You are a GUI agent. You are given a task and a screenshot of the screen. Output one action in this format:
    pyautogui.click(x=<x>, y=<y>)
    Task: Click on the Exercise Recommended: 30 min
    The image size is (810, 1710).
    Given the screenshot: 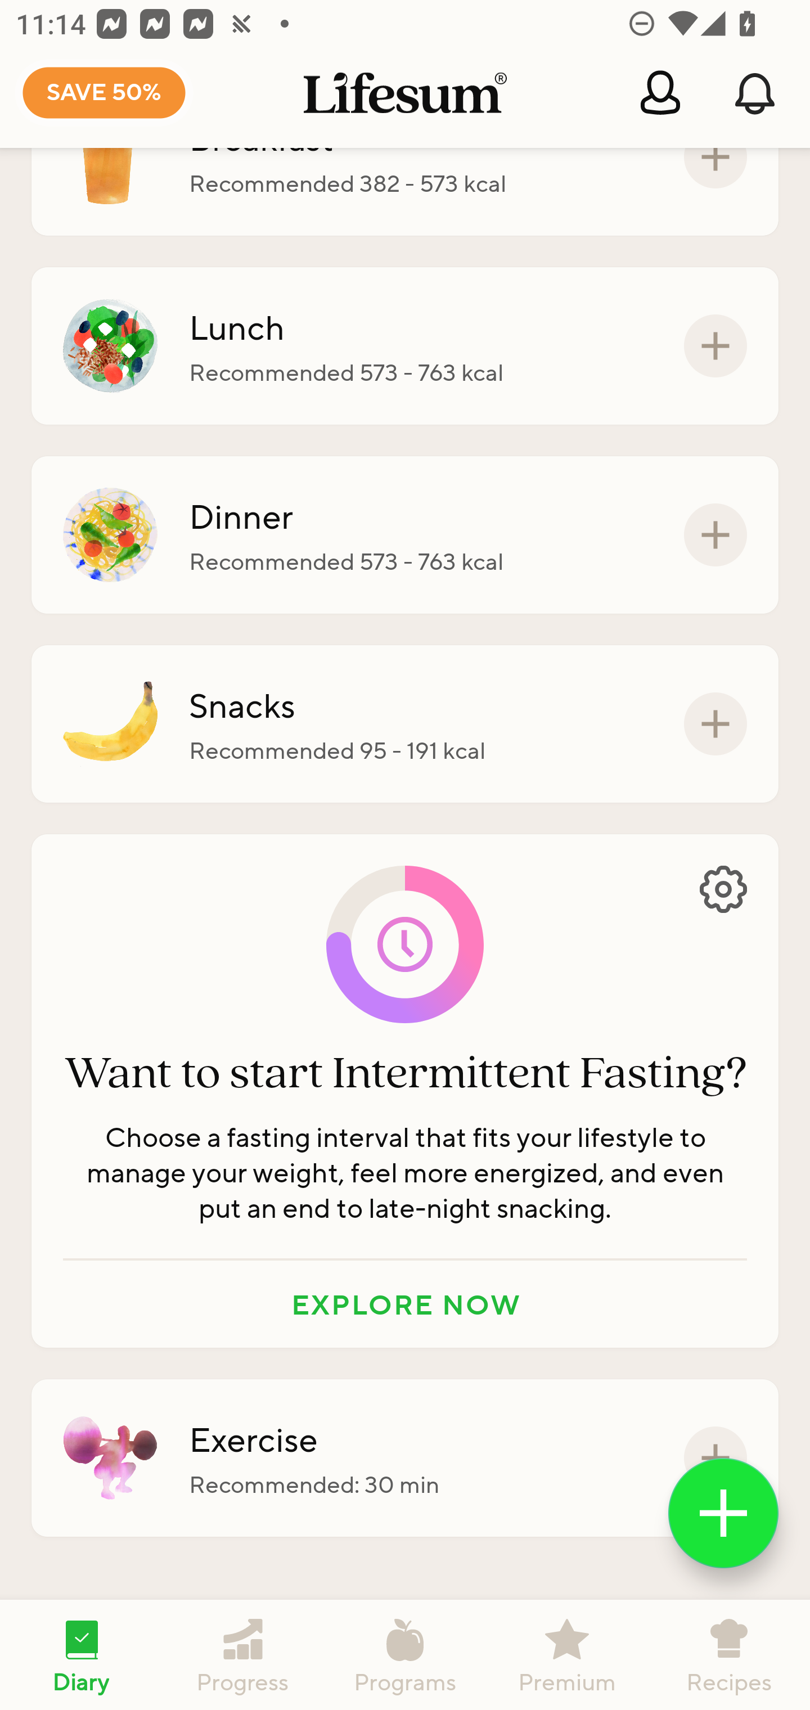 What is the action you would take?
    pyautogui.click(x=405, y=1458)
    